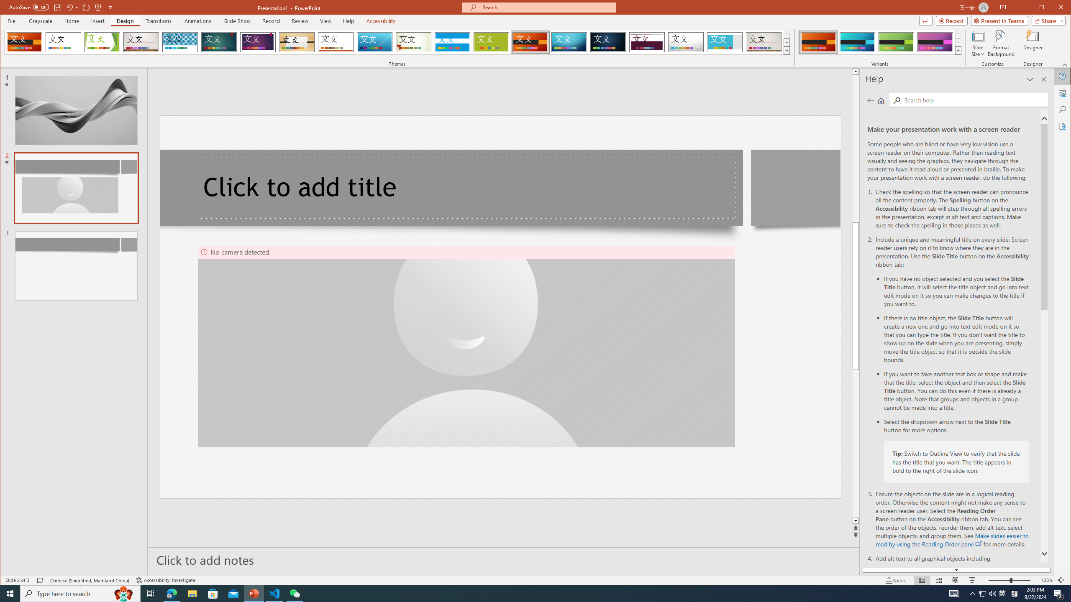 Image resolution: width=1071 pixels, height=602 pixels. What do you see at coordinates (686, 42) in the screenshot?
I see `Droplet` at bounding box center [686, 42].